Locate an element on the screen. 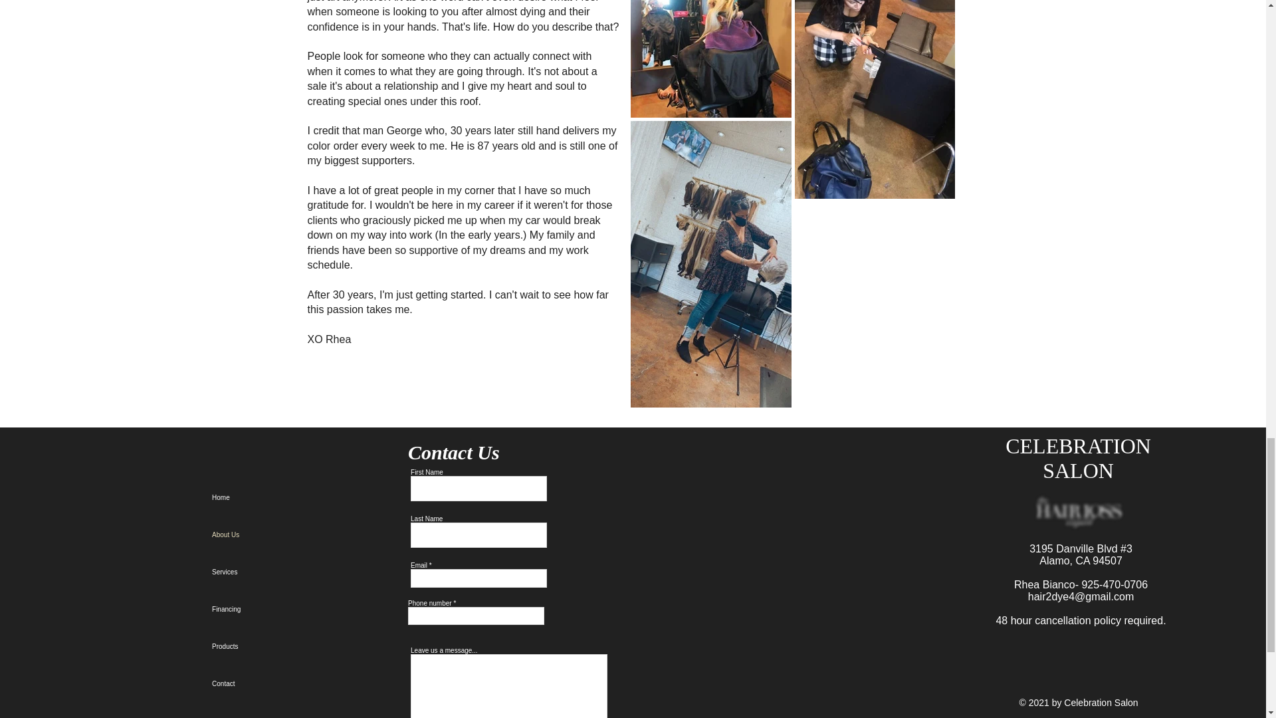 The image size is (1276, 718). Services is located at coordinates (273, 572).